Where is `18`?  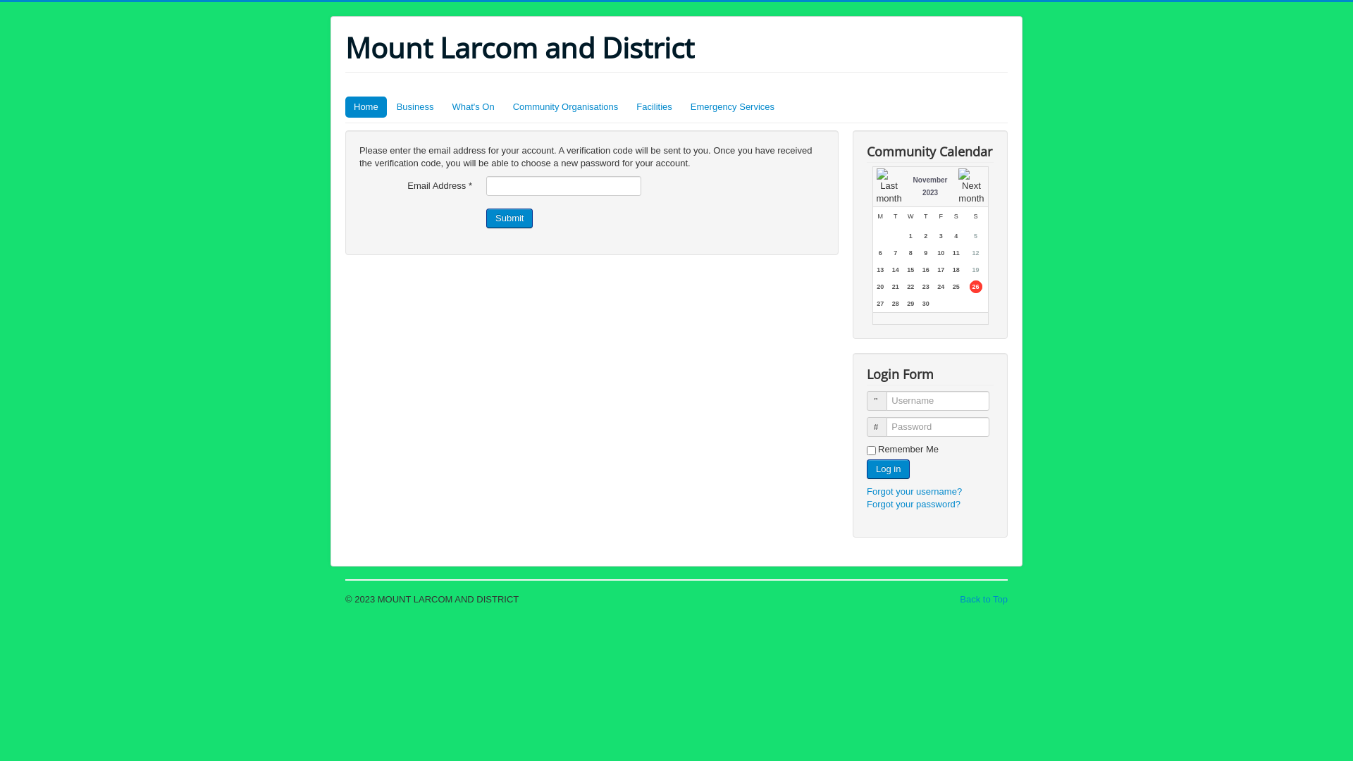
18 is located at coordinates (956, 270).